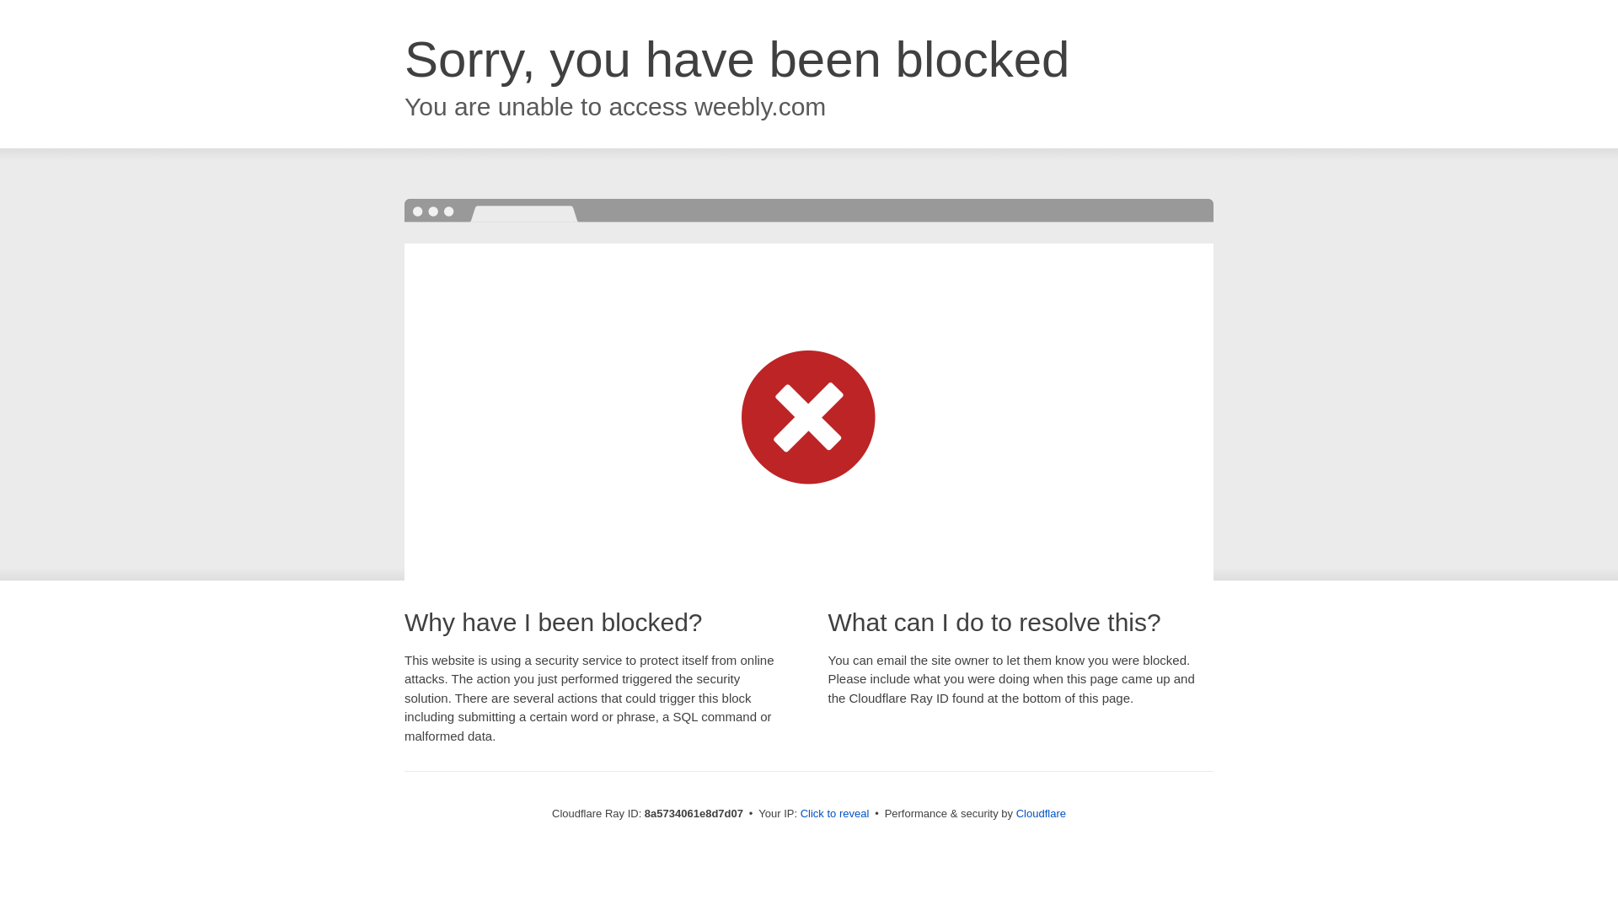 This screenshot has width=1618, height=910. What do you see at coordinates (835, 814) in the screenshot?
I see `Click to reveal` at bounding box center [835, 814].